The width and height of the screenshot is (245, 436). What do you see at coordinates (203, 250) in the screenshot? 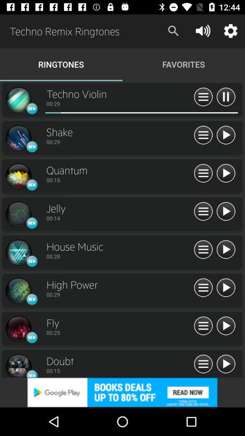
I see `select option` at bounding box center [203, 250].